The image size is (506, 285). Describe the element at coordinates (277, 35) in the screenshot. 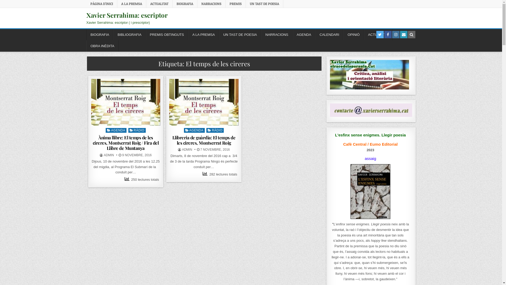

I see `NARRACIONS` at that location.